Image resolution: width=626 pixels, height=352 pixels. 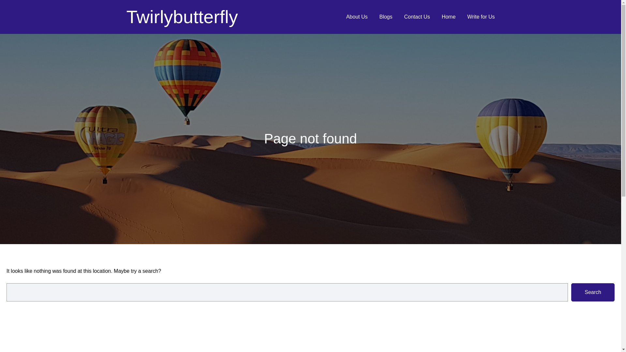 I want to click on Write for Us, so click(x=481, y=17).